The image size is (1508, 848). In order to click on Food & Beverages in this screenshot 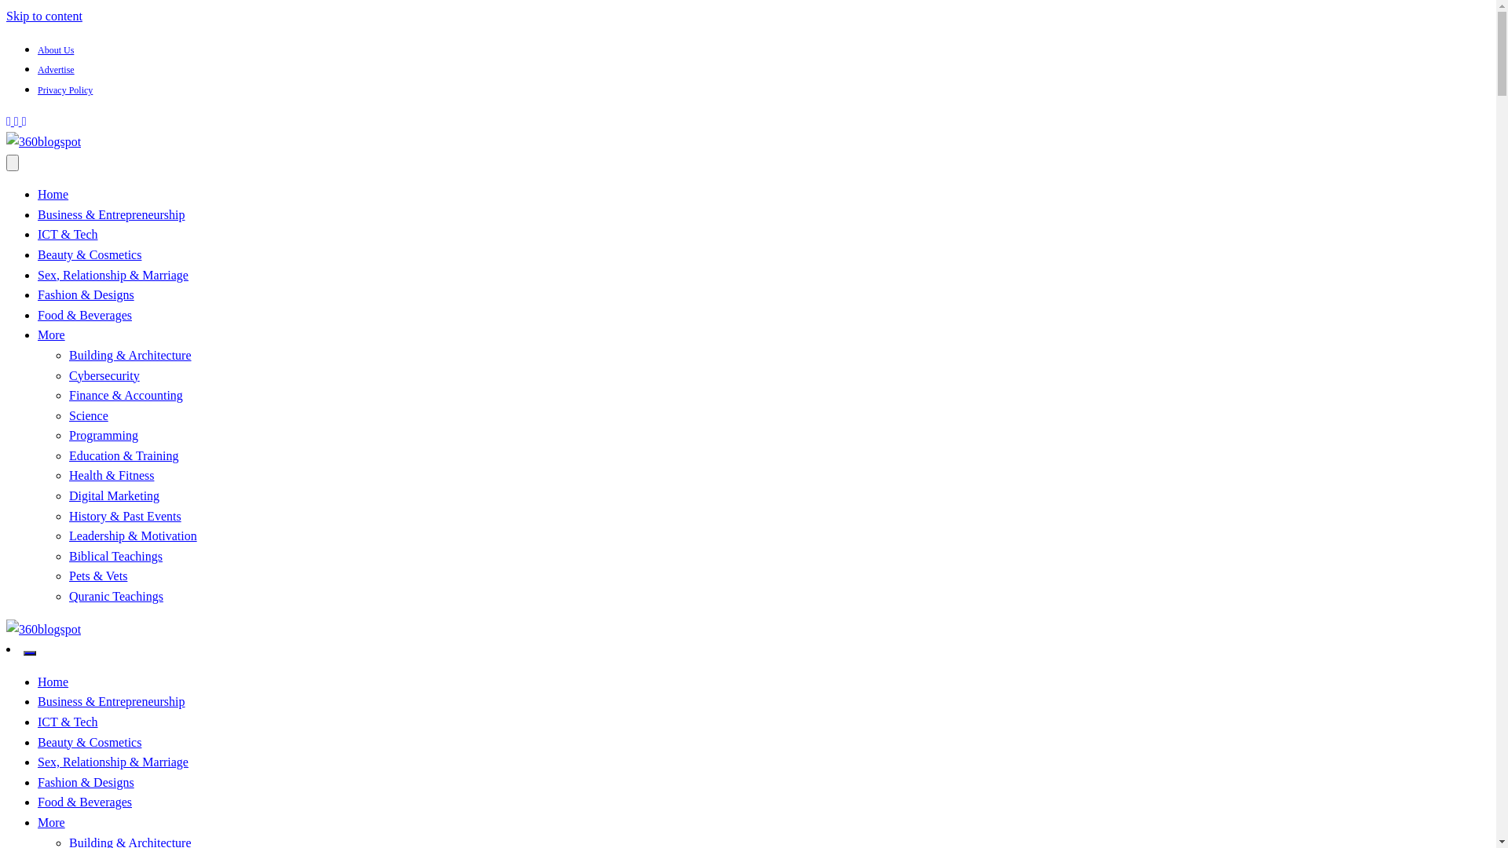, I will do `click(85, 316)`.